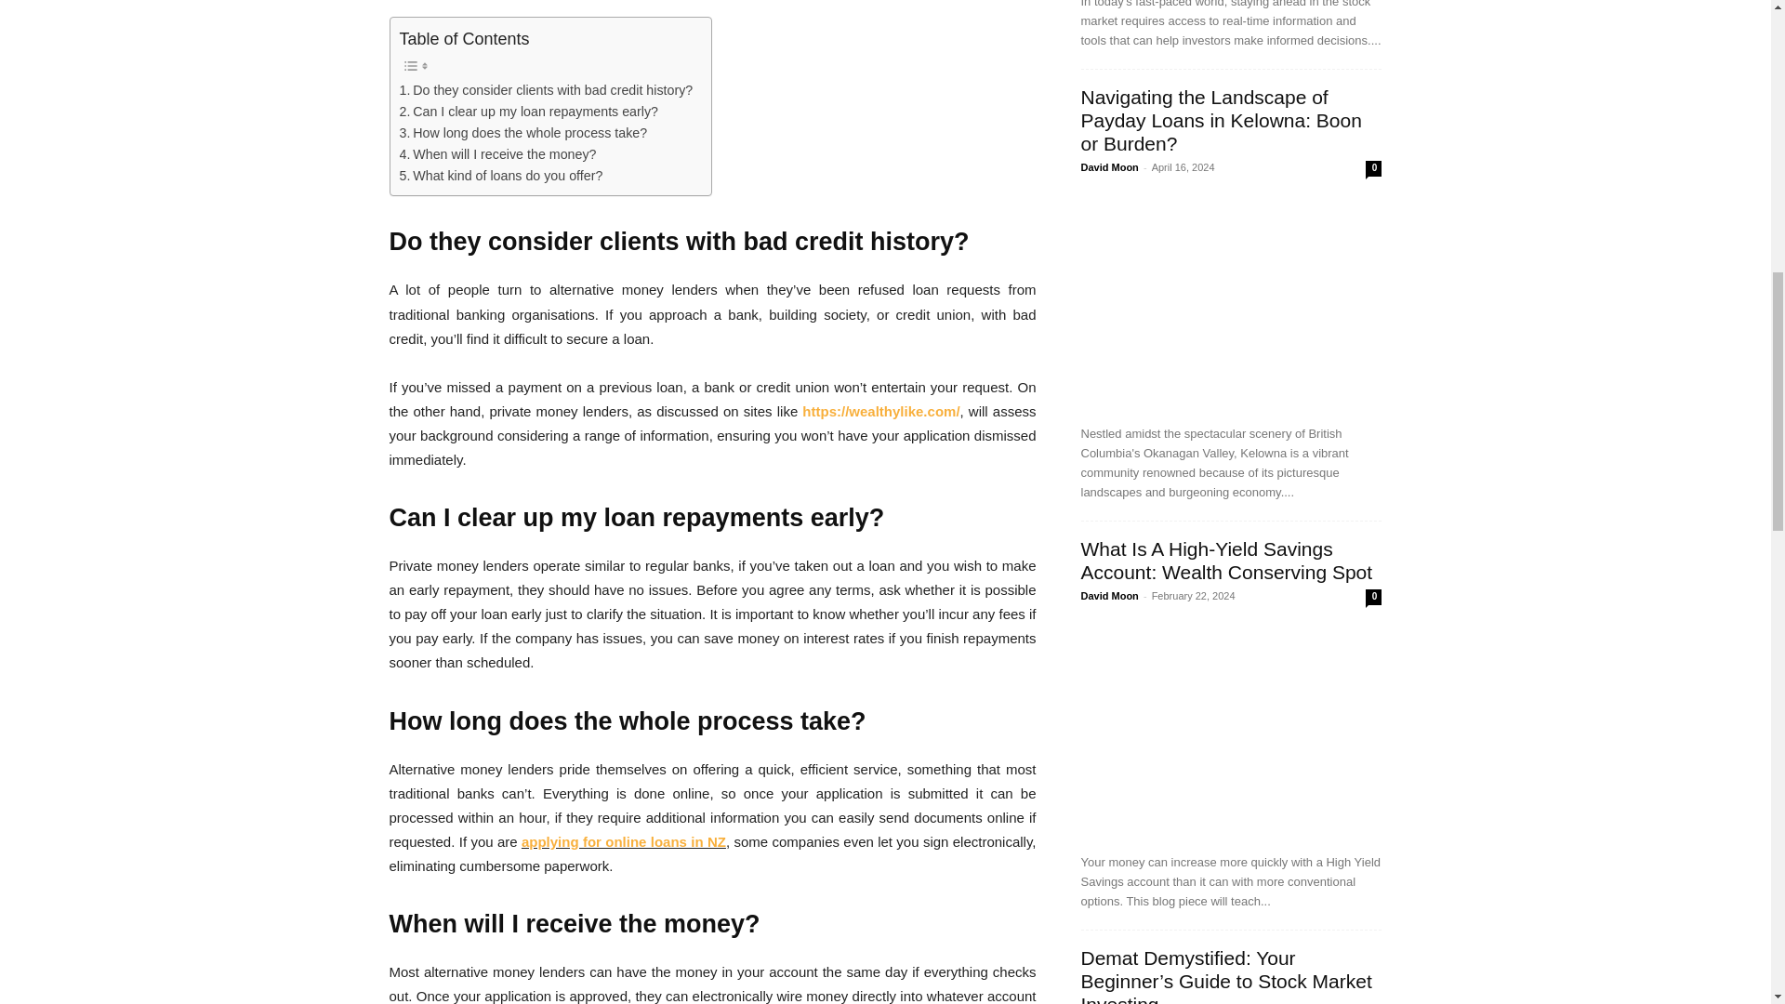 Image resolution: width=1785 pixels, height=1004 pixels. What do you see at coordinates (523, 133) in the screenshot?
I see `How long does the whole process take?` at bounding box center [523, 133].